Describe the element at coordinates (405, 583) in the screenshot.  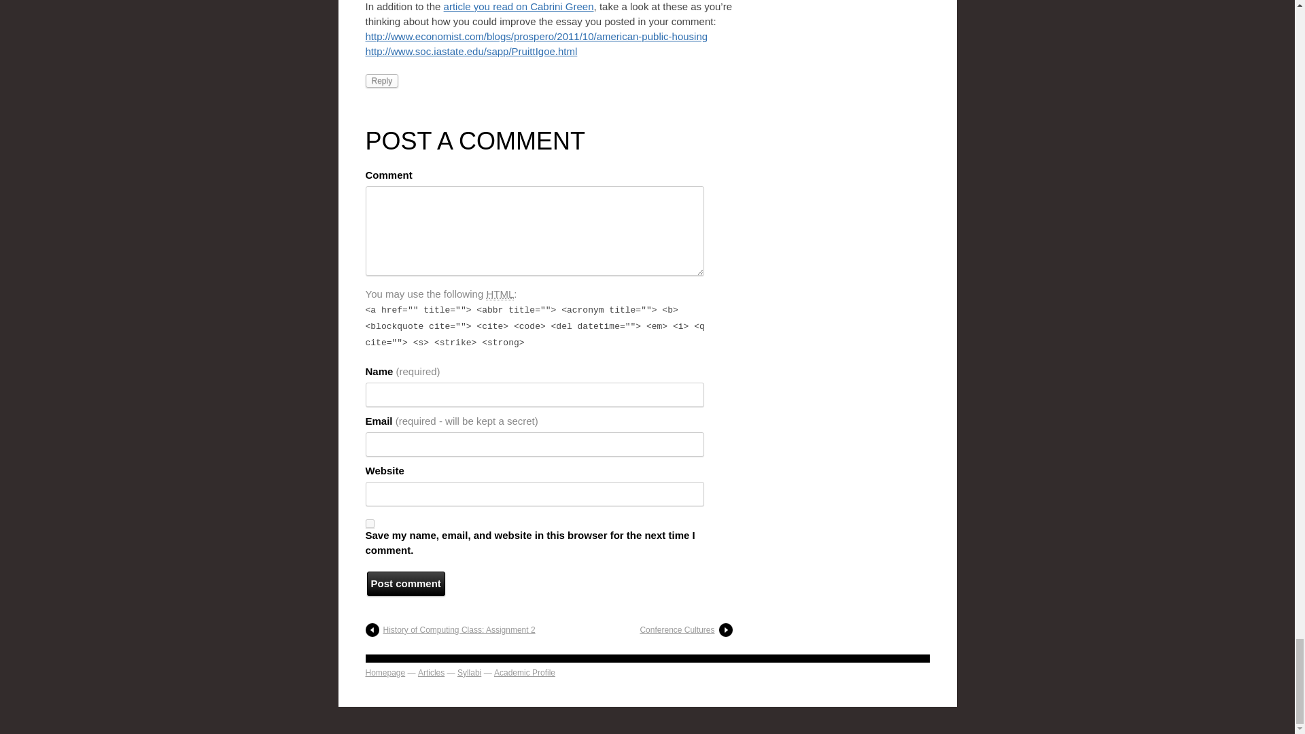
I see `Post comment` at that location.